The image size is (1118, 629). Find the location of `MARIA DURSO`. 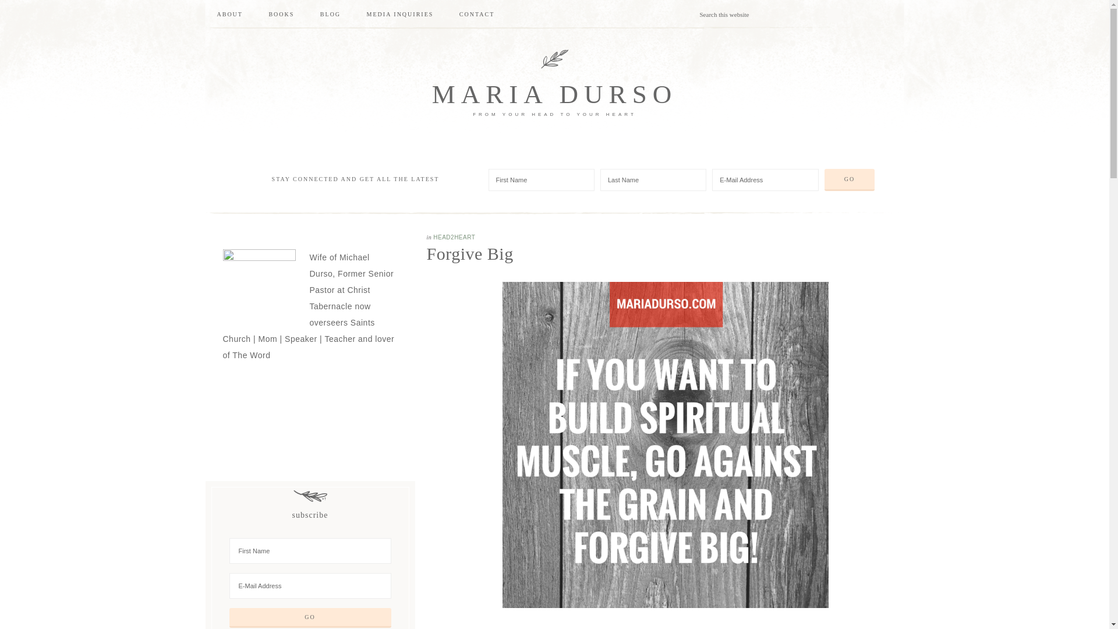

MARIA DURSO is located at coordinates (554, 94).